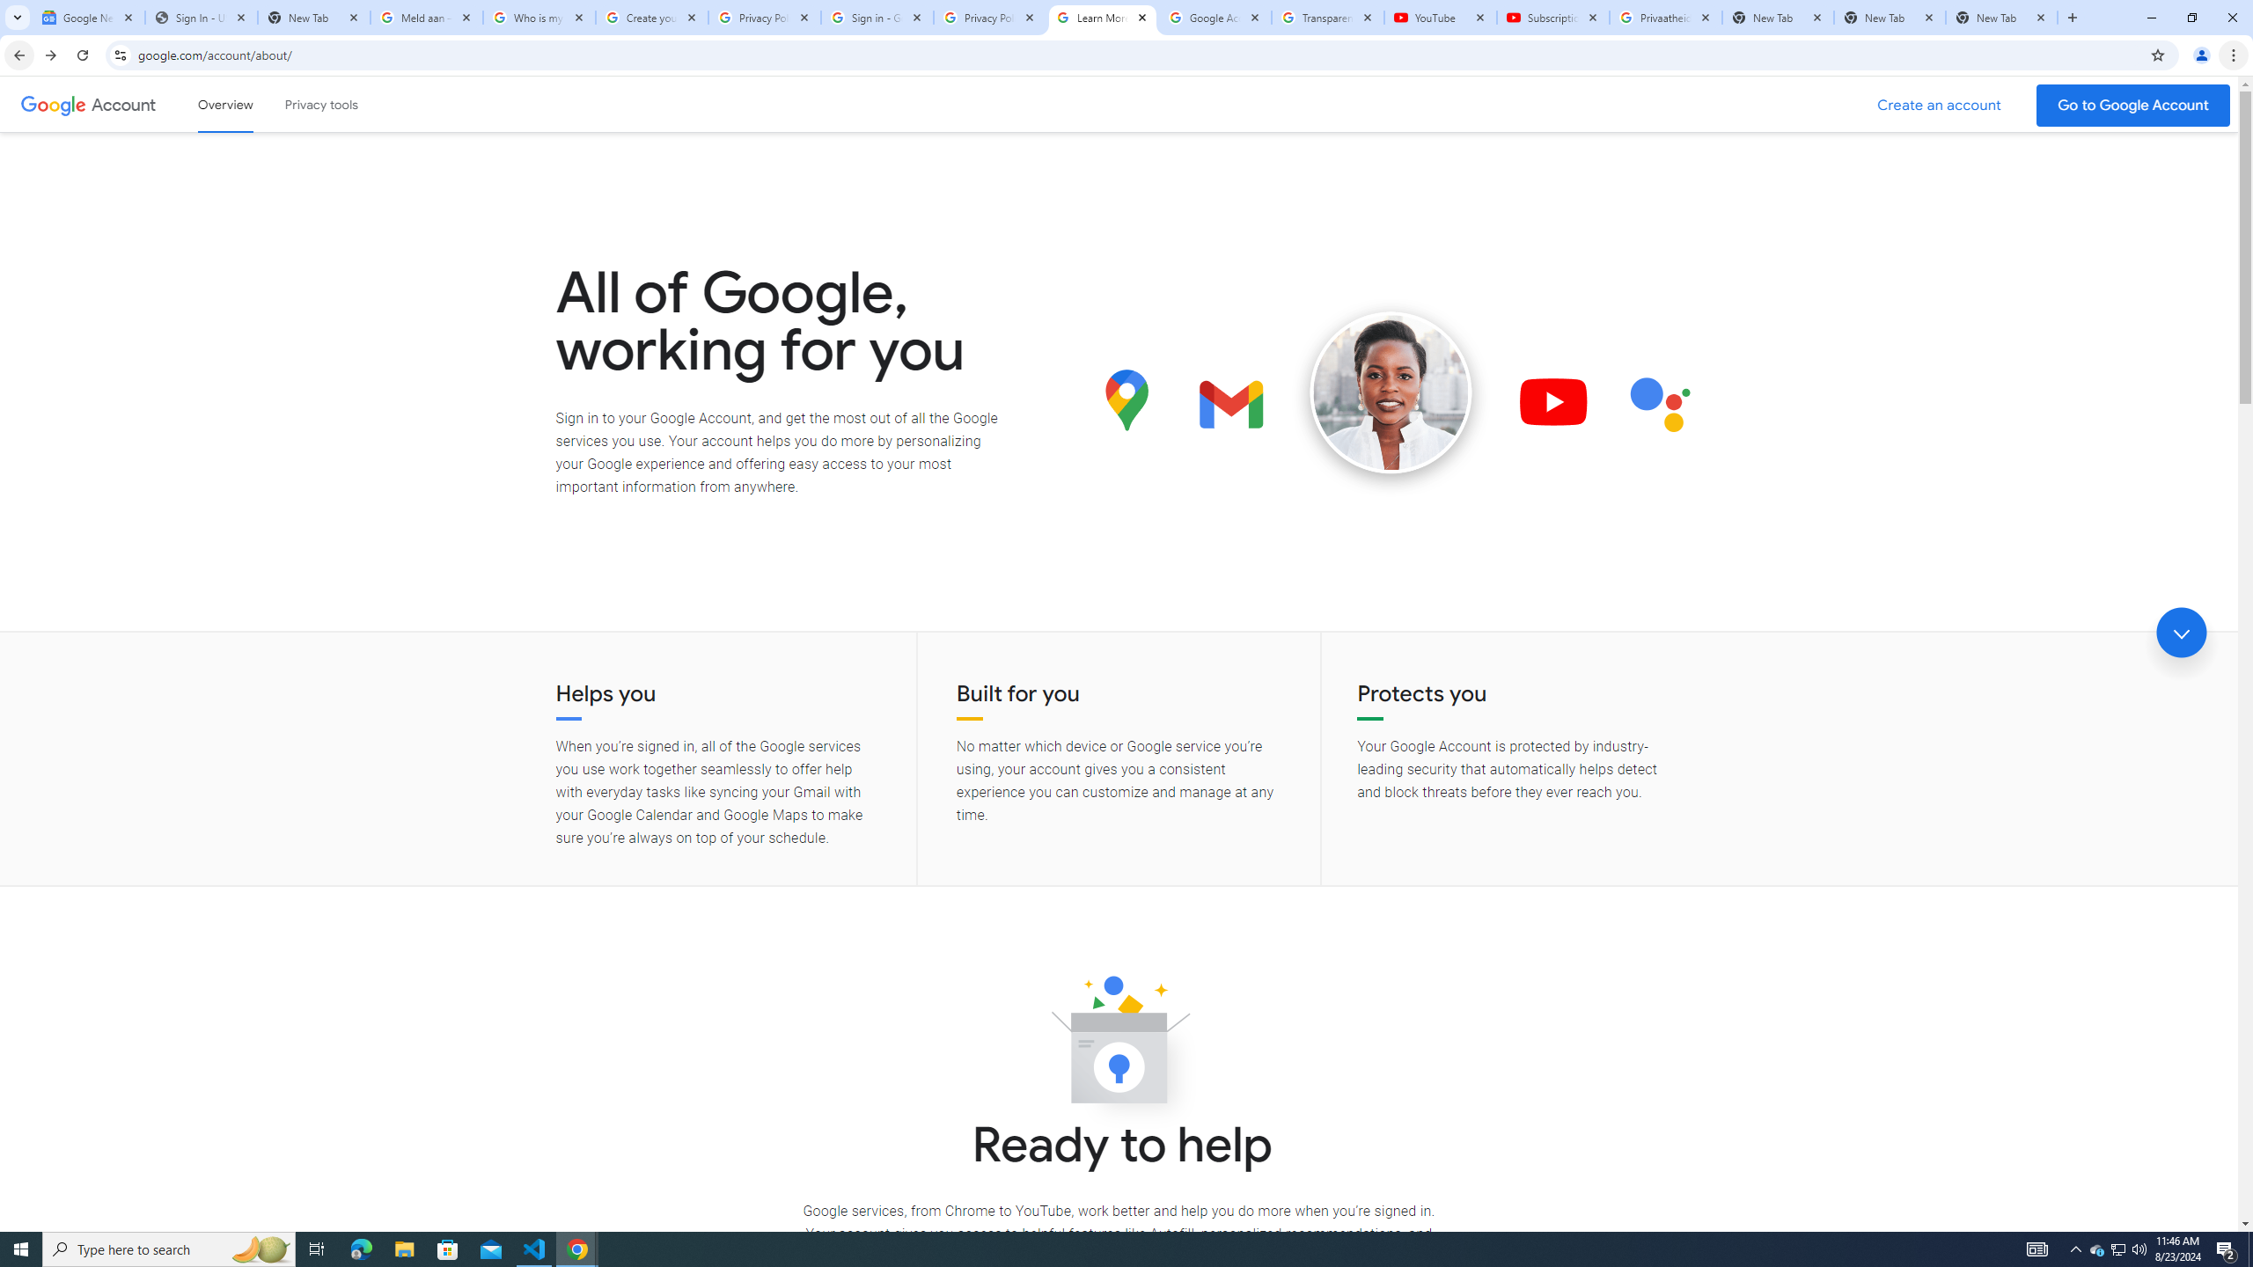  What do you see at coordinates (1215, 18) in the screenshot?
I see `Google Account` at bounding box center [1215, 18].